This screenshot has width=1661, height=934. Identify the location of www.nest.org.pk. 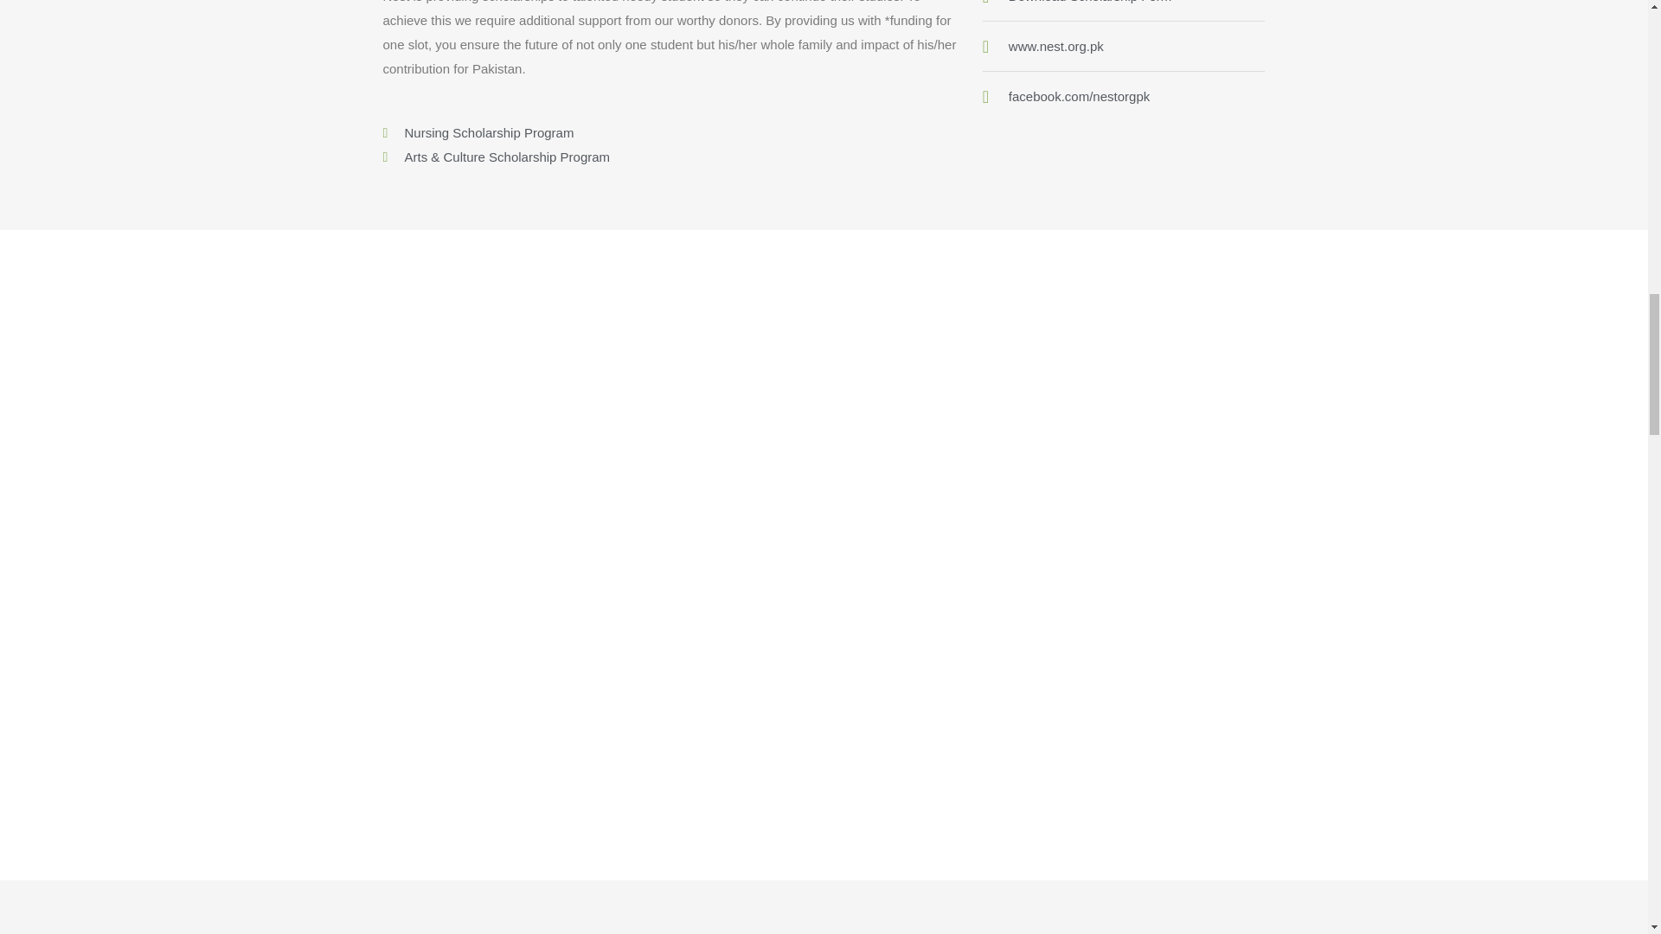
(1125, 47).